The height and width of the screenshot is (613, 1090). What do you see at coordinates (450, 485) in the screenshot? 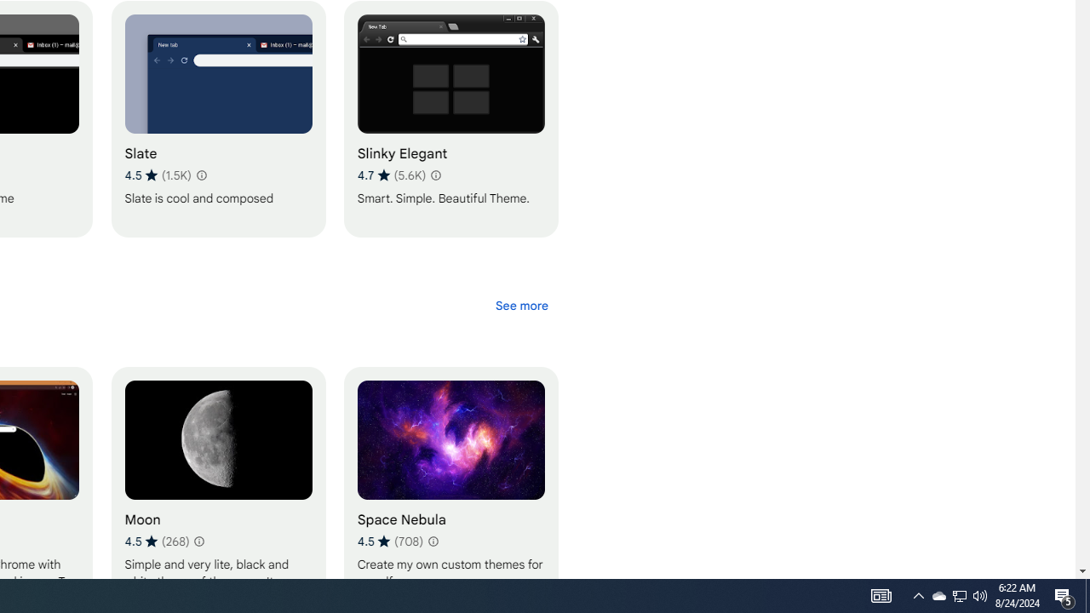
I see `Space Nebula` at bounding box center [450, 485].